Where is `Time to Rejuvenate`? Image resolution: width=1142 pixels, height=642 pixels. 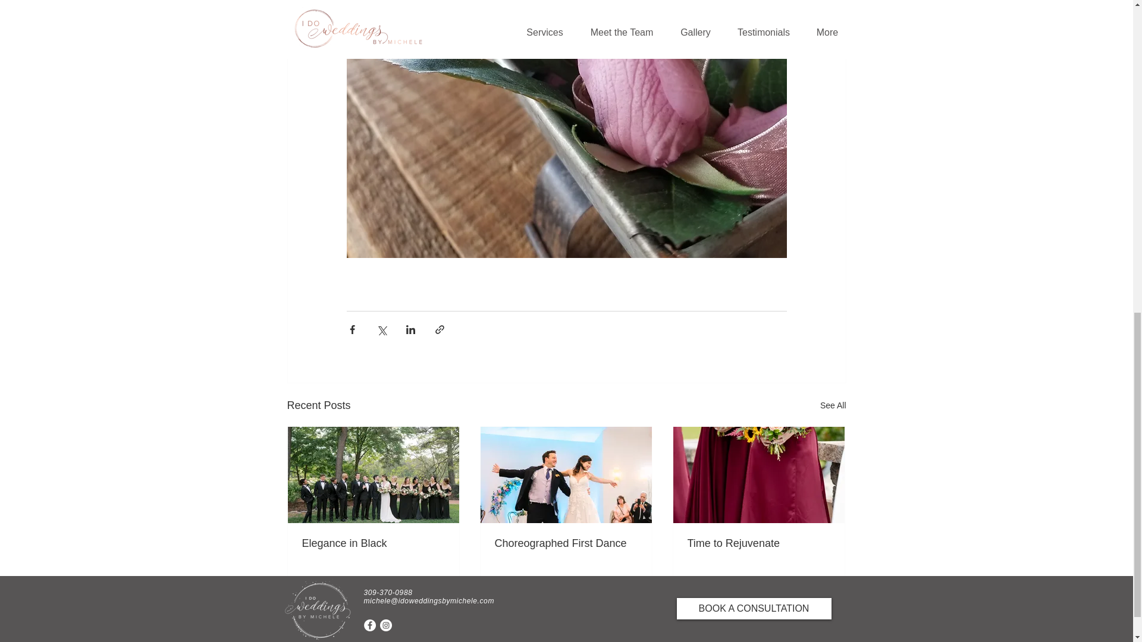
Time to Rejuvenate is located at coordinates (758, 543).